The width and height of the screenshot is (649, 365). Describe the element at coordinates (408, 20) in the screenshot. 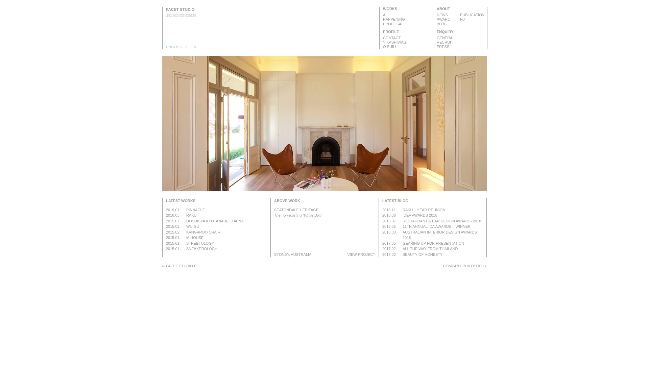

I see `HAPPENING` at that location.